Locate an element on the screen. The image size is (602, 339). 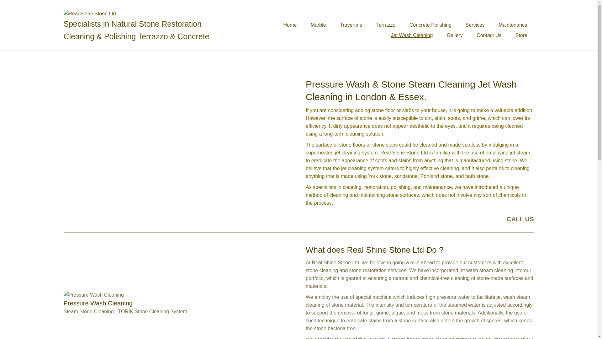
Maintenance is located at coordinates (513, 25).